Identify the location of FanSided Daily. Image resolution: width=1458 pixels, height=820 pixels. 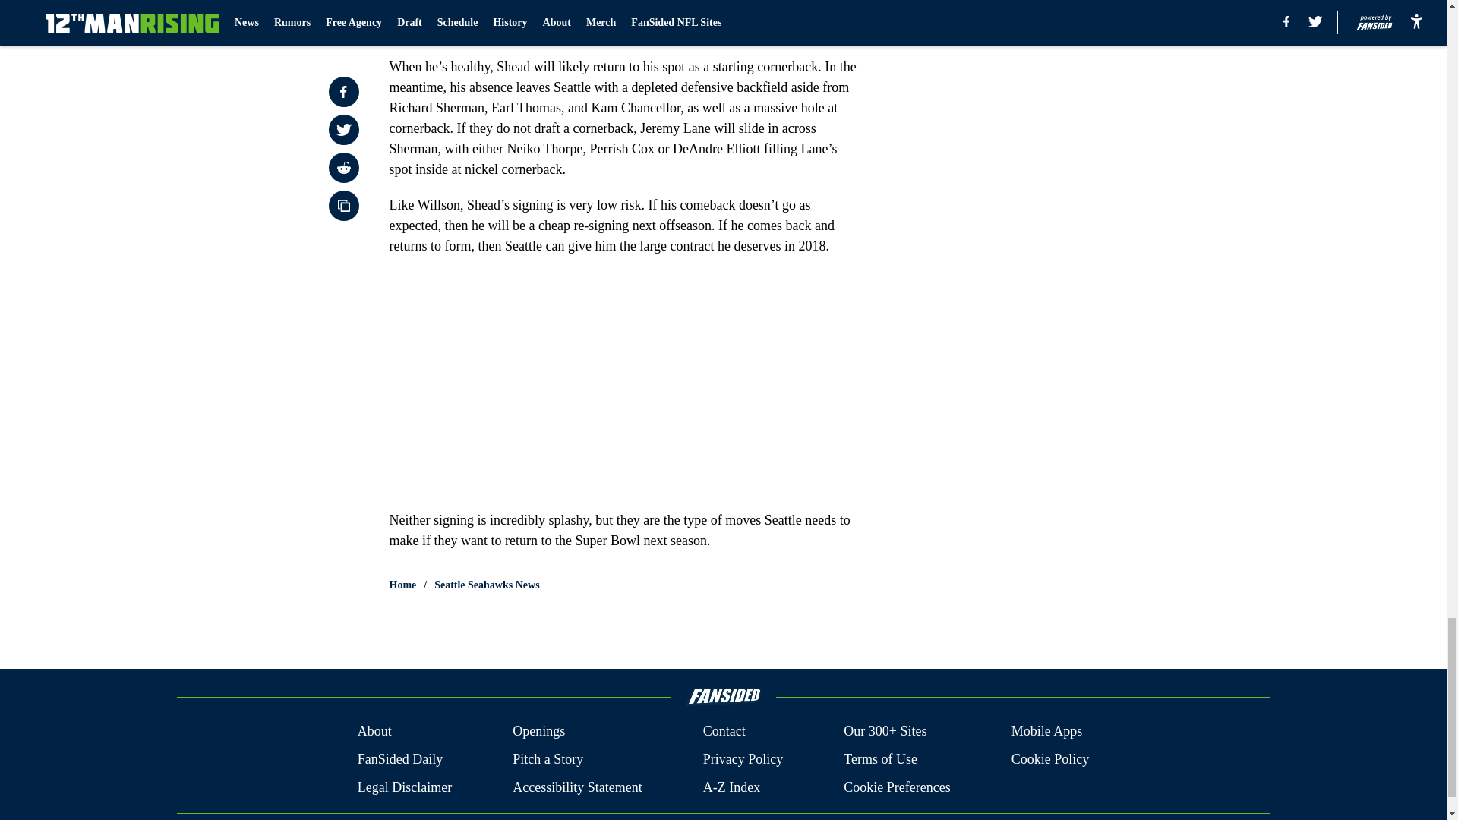
(399, 759).